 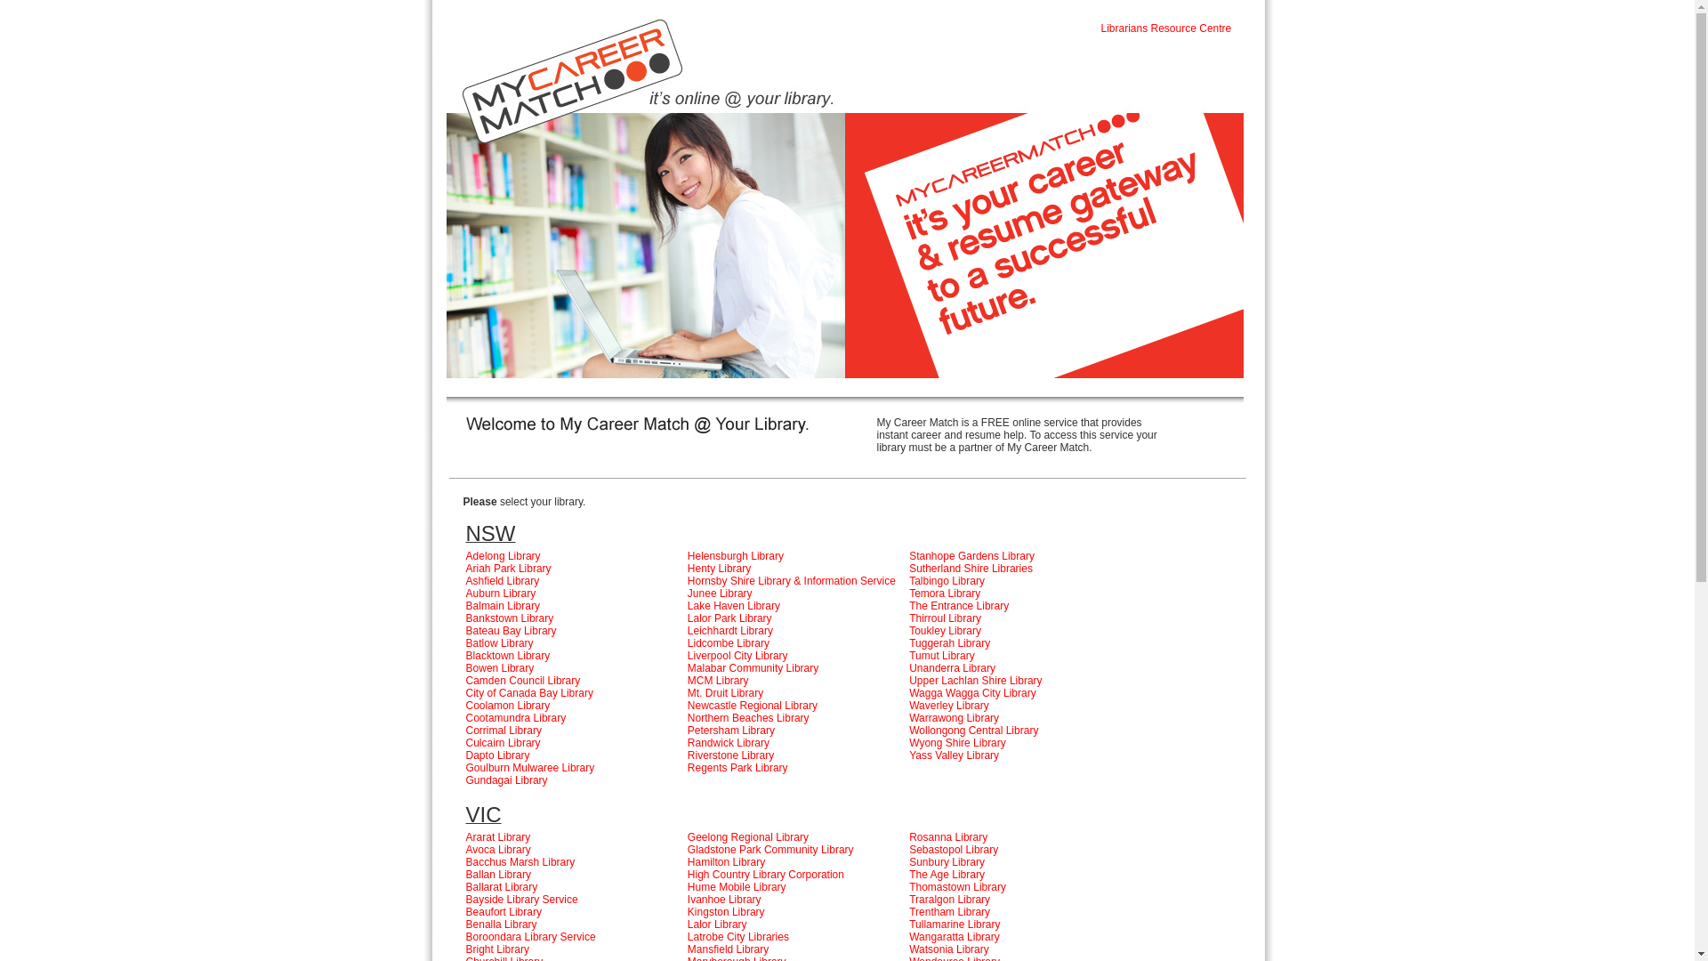 What do you see at coordinates (957, 887) in the screenshot?
I see `Thomastown Library` at bounding box center [957, 887].